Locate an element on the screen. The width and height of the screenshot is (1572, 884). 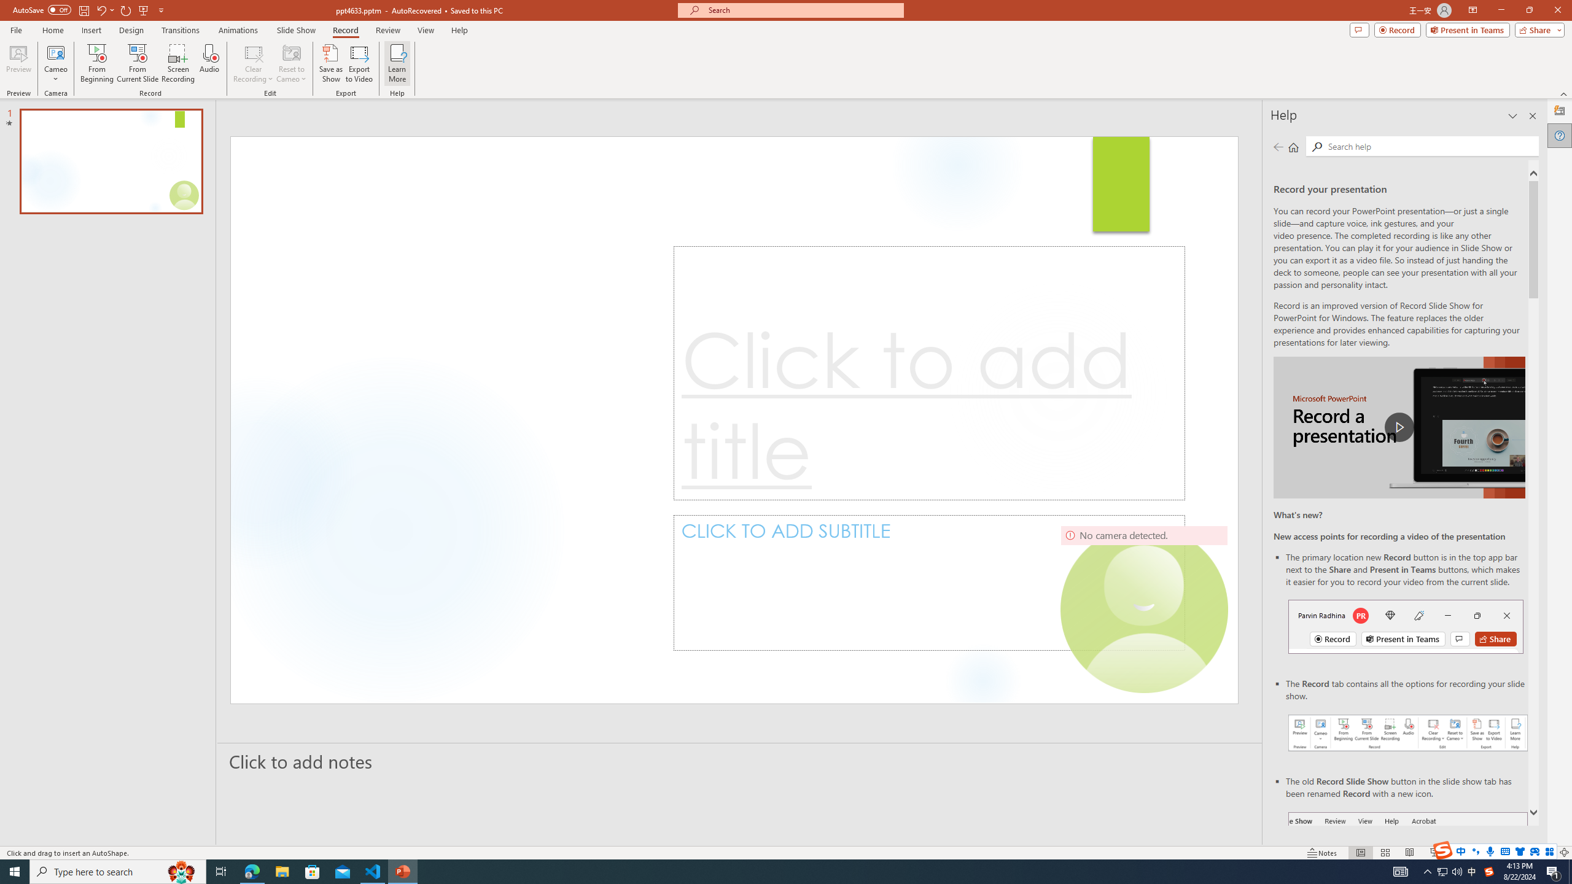
Record your presentations screenshot one is located at coordinates (1409, 733).